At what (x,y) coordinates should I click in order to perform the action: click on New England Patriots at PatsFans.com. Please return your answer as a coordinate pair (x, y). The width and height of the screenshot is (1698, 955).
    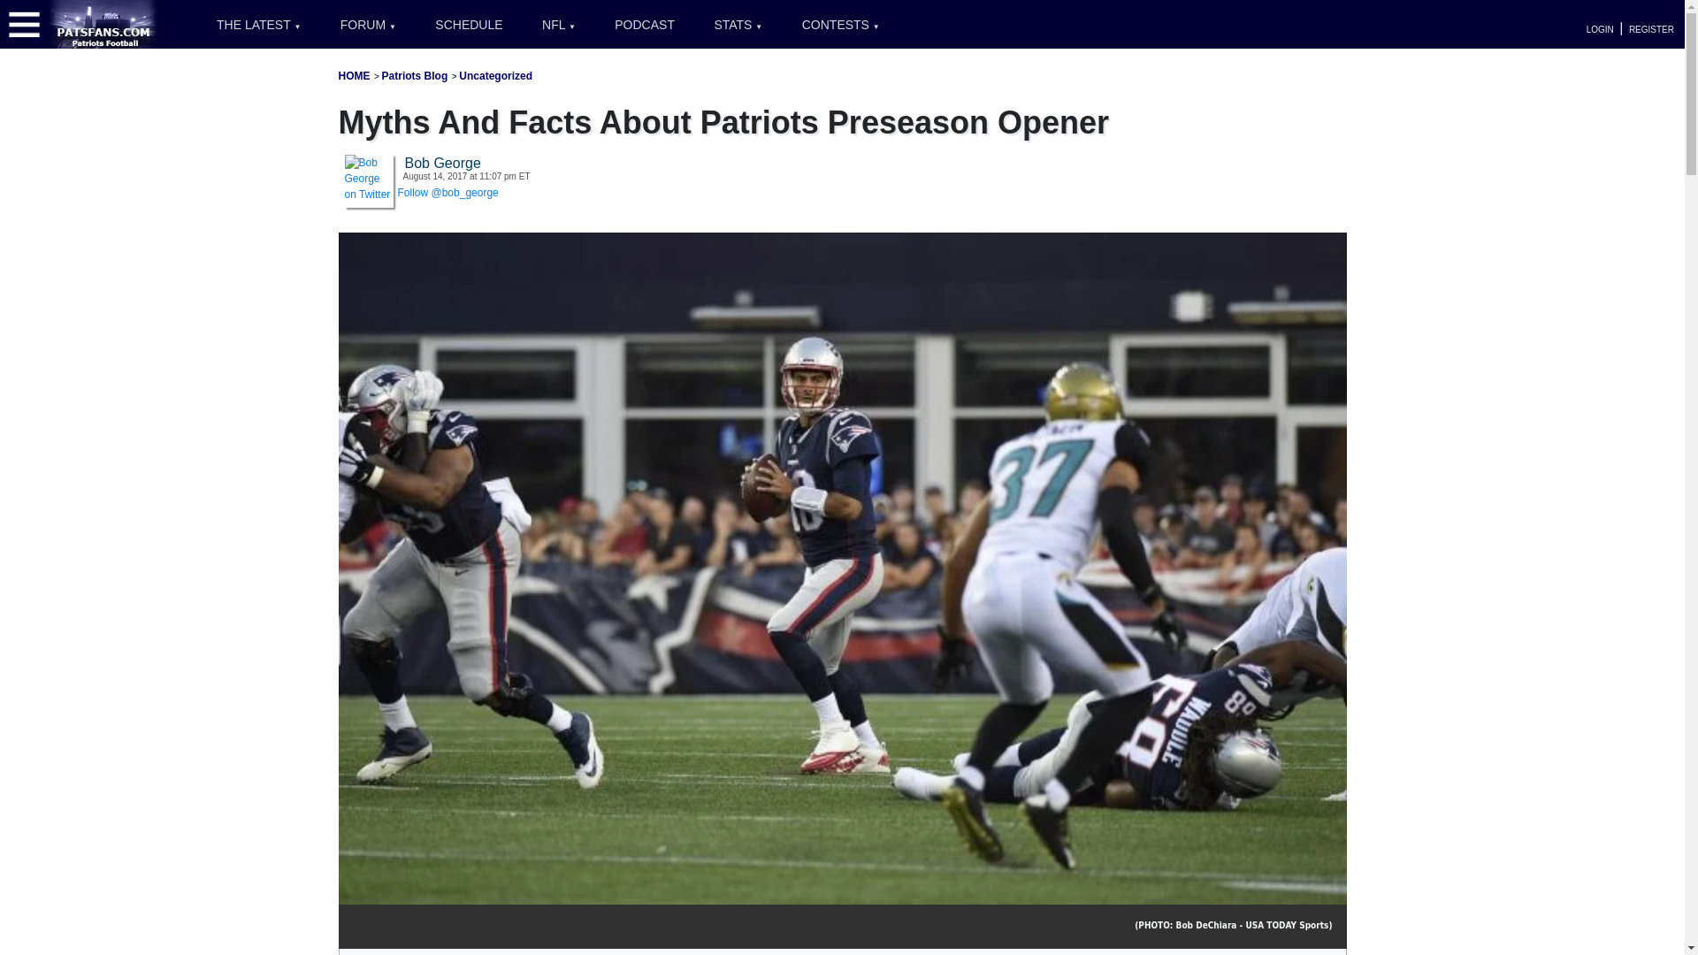
    Looking at the image, I should click on (354, 75).